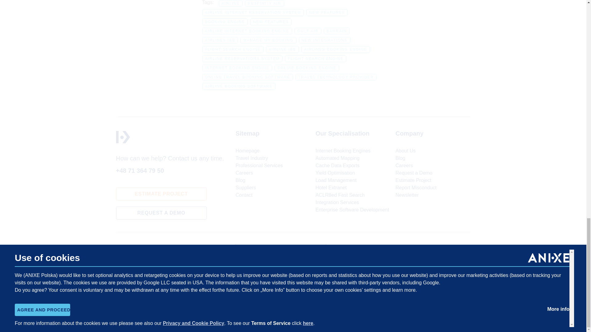 This screenshot has height=332, width=591. I want to click on TRAVEL TECHNOLOGY PROVIDER, so click(336, 77).